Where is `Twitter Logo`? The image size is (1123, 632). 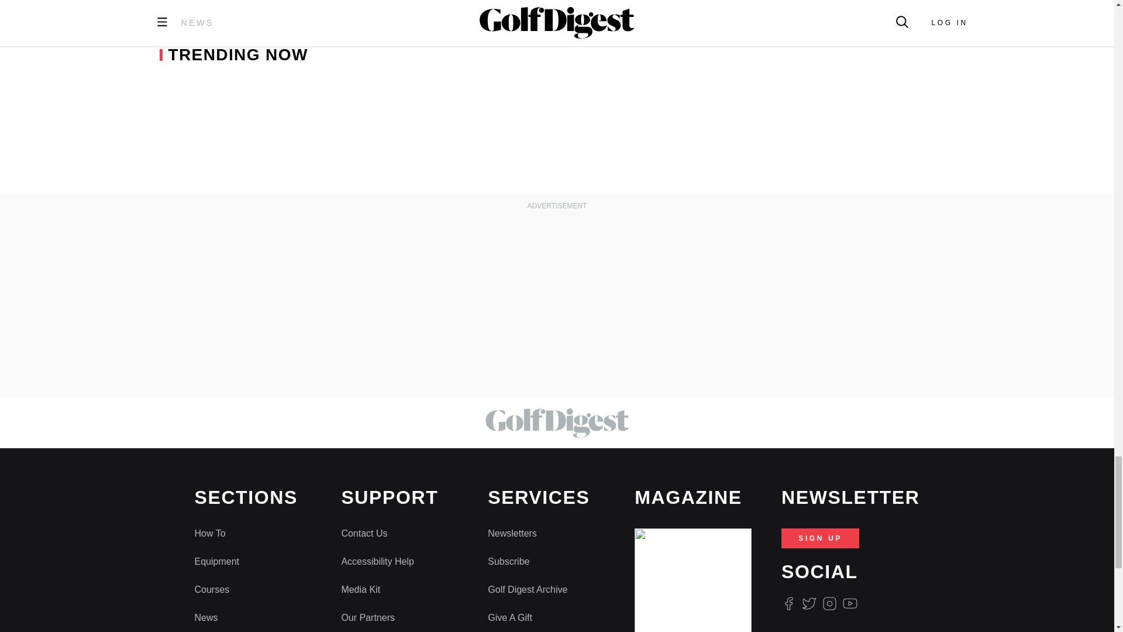
Twitter Logo is located at coordinates (808, 604).